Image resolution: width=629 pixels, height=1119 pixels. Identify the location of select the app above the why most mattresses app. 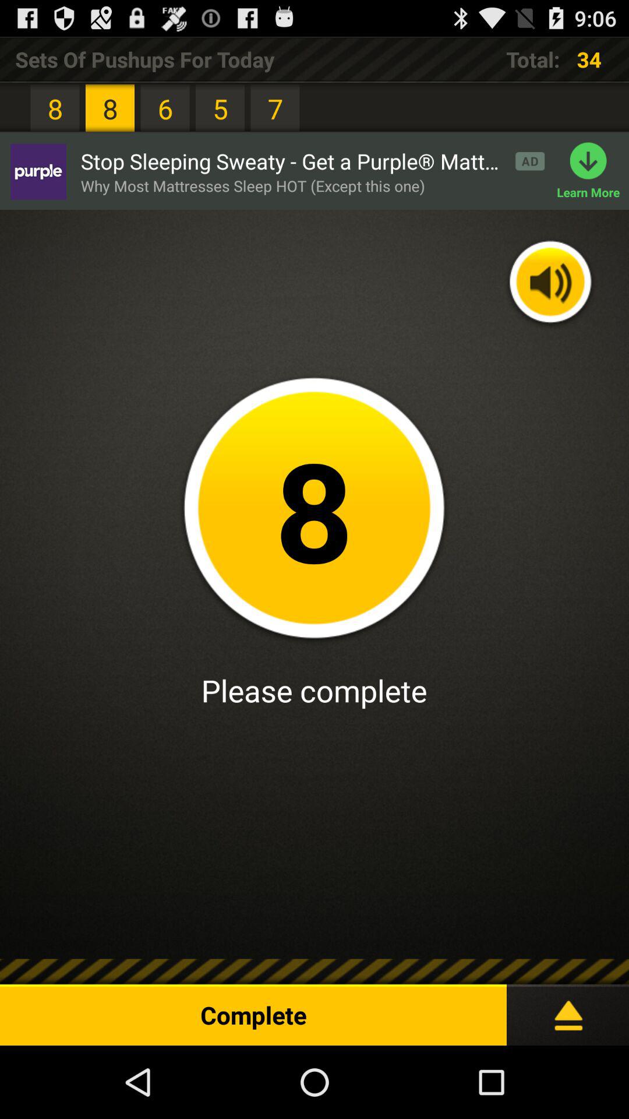
(312, 161).